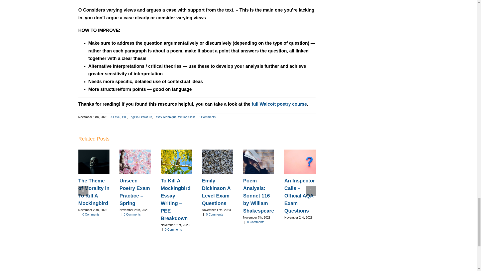 The image size is (481, 271). Describe the element at coordinates (207, 117) in the screenshot. I see `0 Comments` at that location.